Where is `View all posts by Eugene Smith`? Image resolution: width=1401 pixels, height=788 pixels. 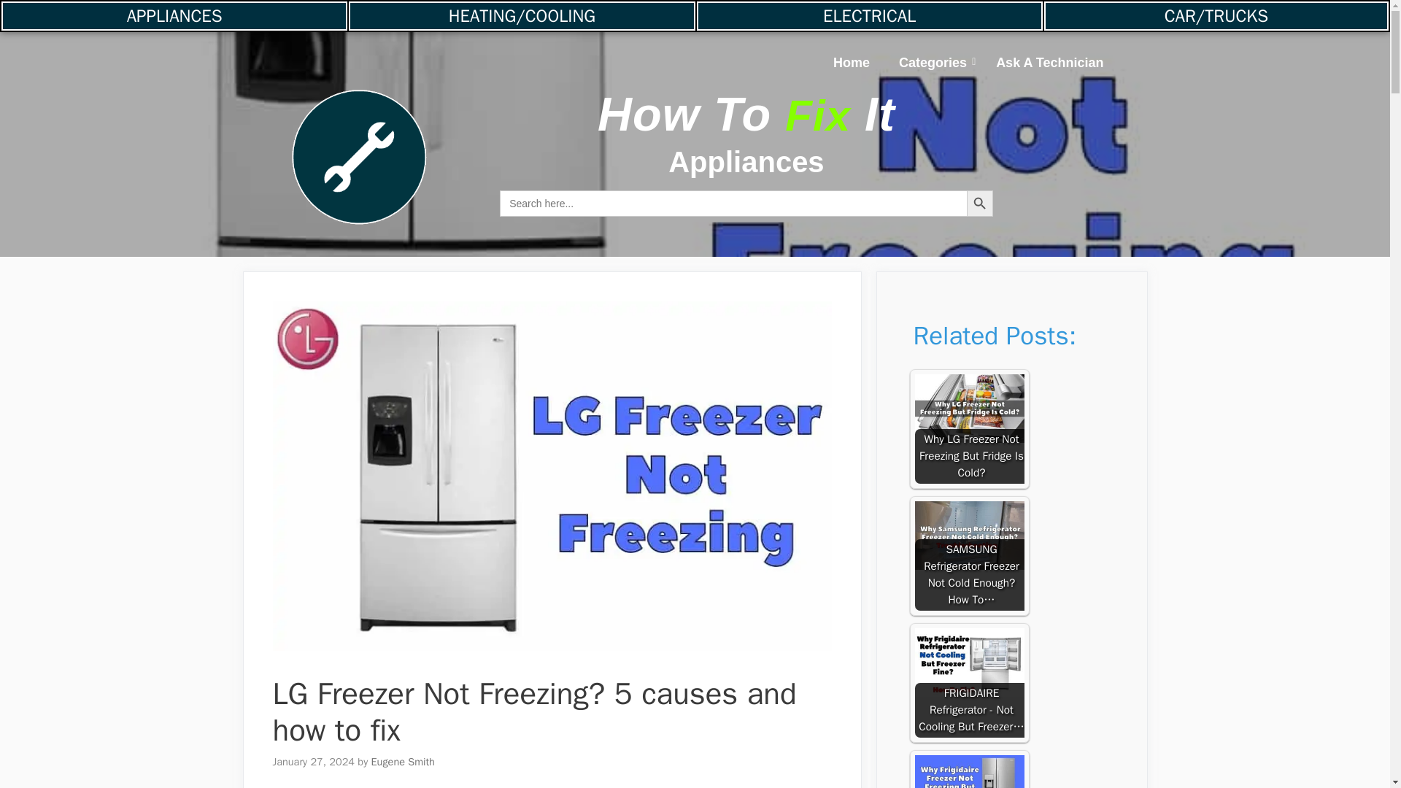
View all posts by Eugene Smith is located at coordinates (403, 762).